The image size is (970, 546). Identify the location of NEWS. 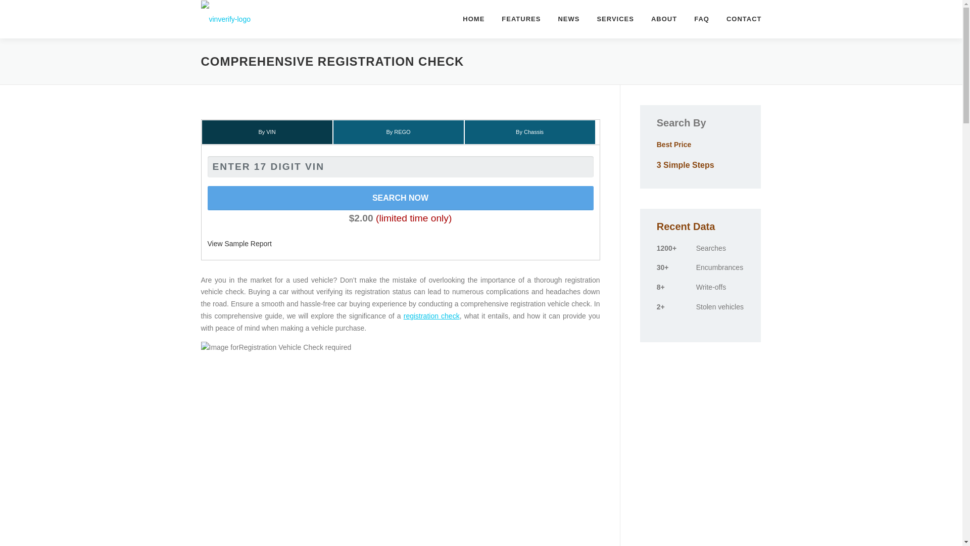
(568, 19).